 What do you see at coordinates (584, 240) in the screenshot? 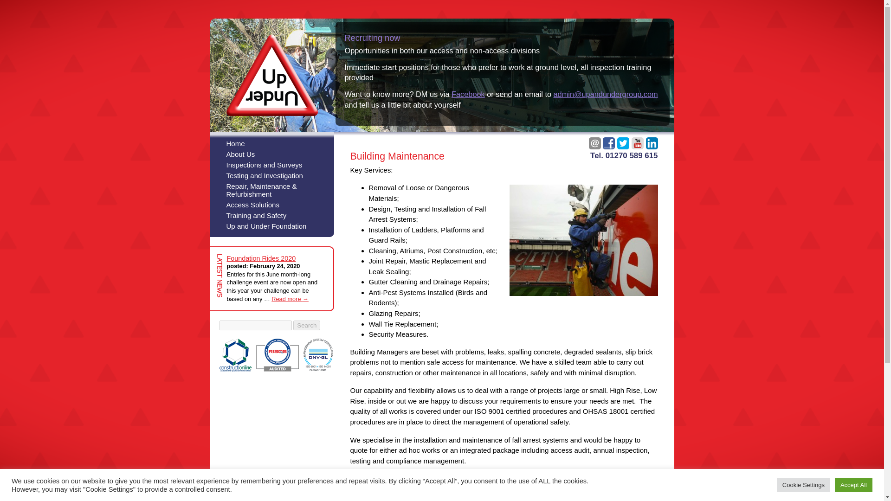
I see `Stoke City Repairs` at bounding box center [584, 240].